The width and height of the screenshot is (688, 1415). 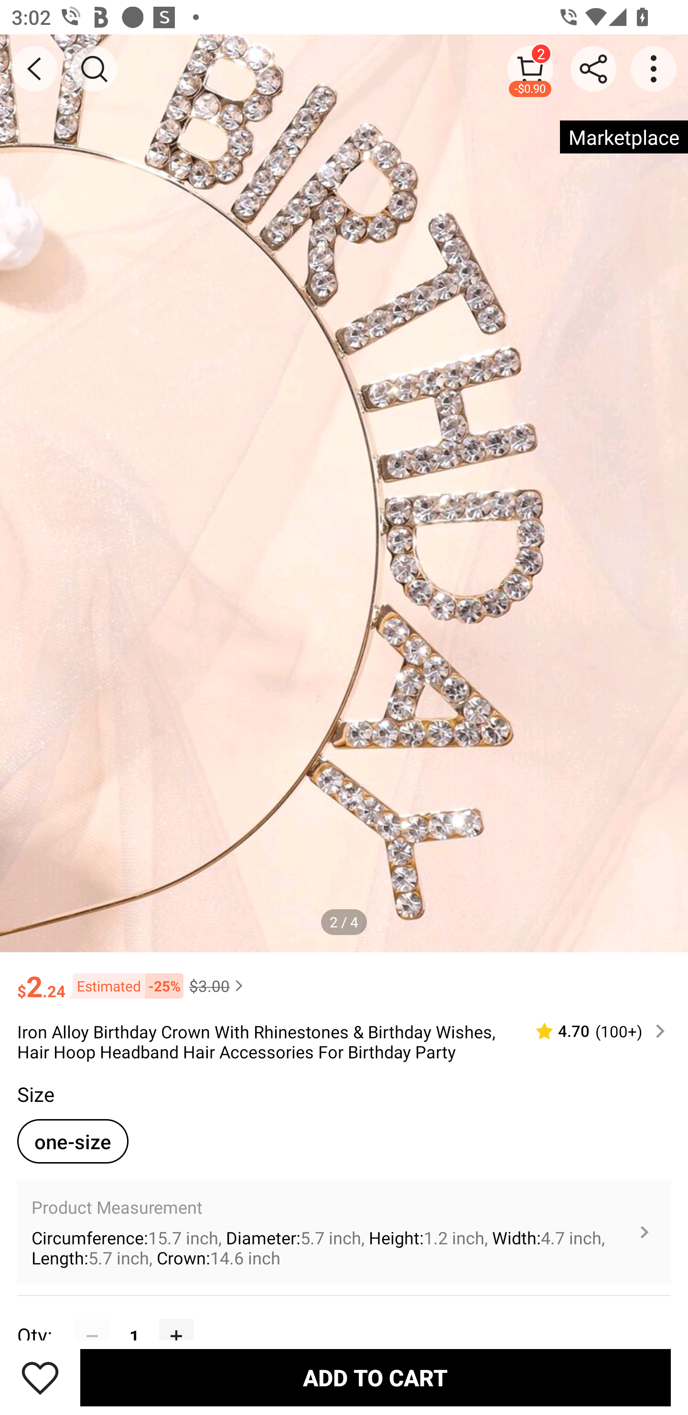 I want to click on Save, so click(x=40, y=1377).